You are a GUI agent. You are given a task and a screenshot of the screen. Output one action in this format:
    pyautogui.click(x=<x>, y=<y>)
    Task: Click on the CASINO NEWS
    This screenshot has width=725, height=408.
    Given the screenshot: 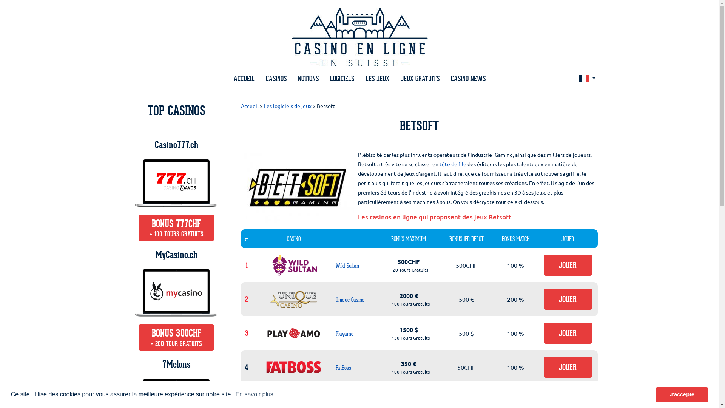 What is the action you would take?
    pyautogui.click(x=468, y=79)
    